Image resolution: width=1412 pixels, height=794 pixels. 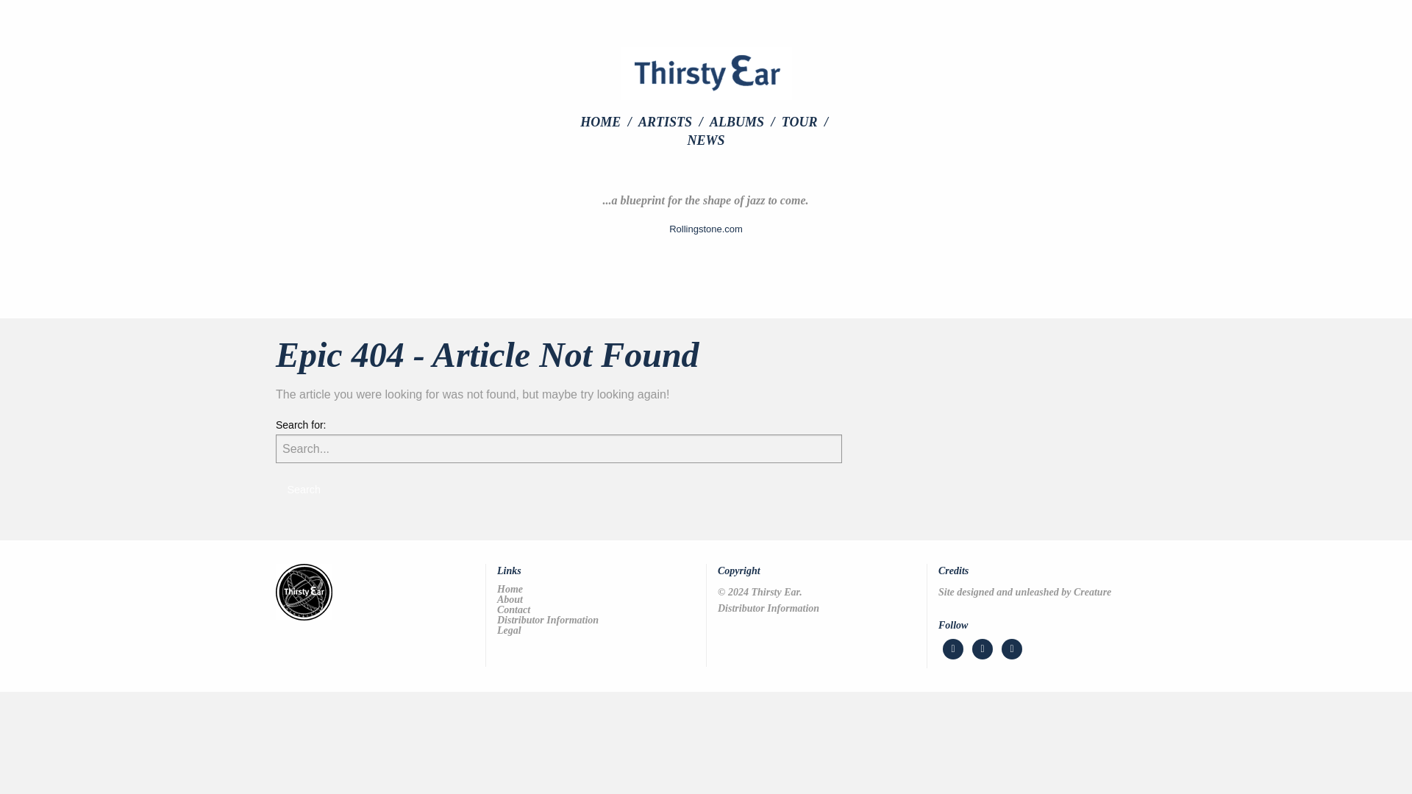 I want to click on Legal, so click(x=596, y=631).